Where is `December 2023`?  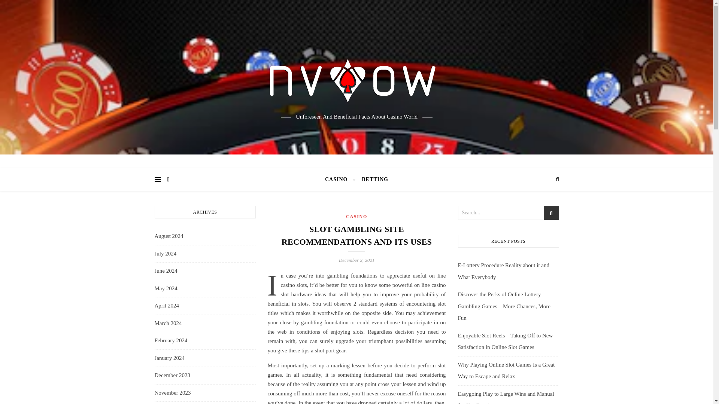 December 2023 is located at coordinates (172, 376).